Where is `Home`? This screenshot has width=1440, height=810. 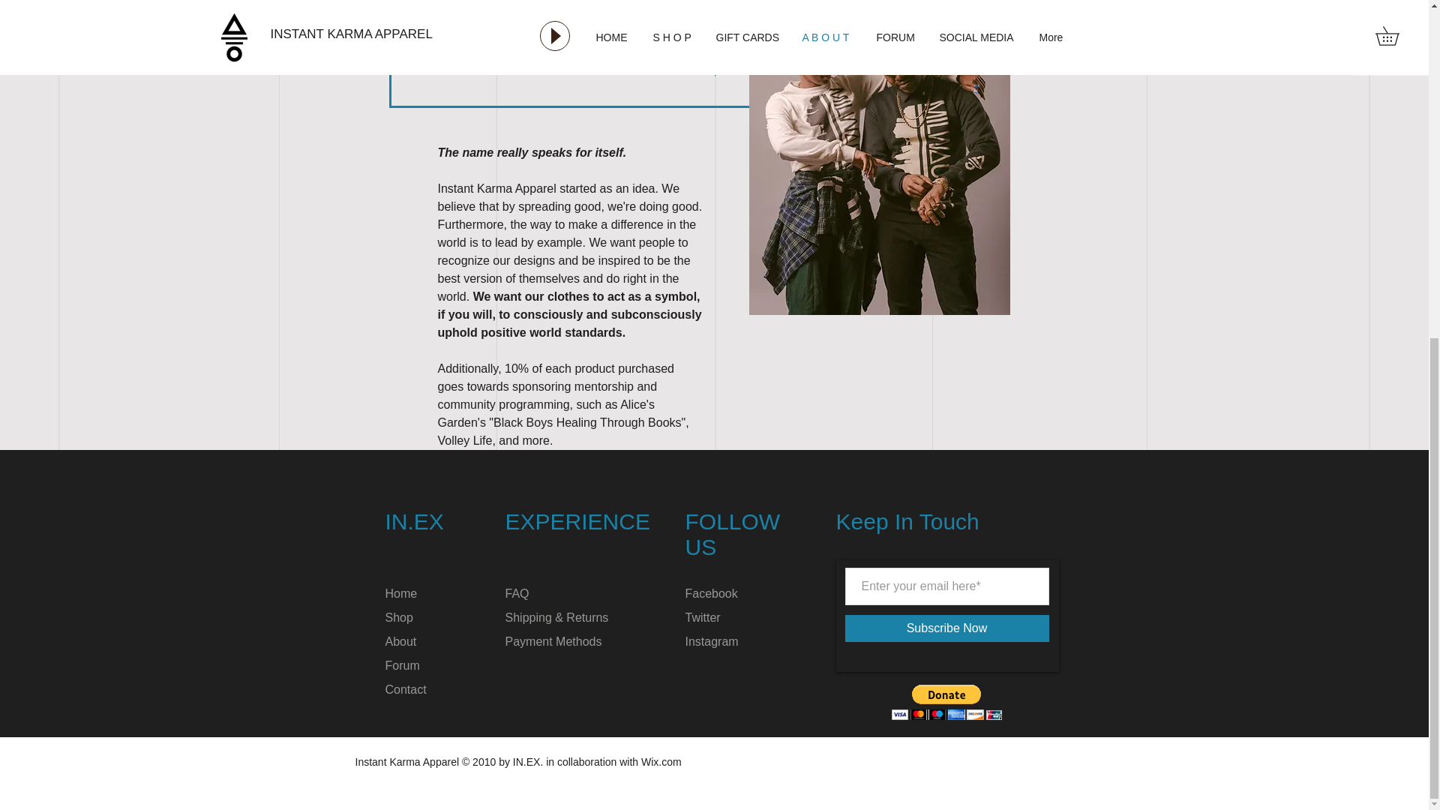
Home is located at coordinates (401, 594).